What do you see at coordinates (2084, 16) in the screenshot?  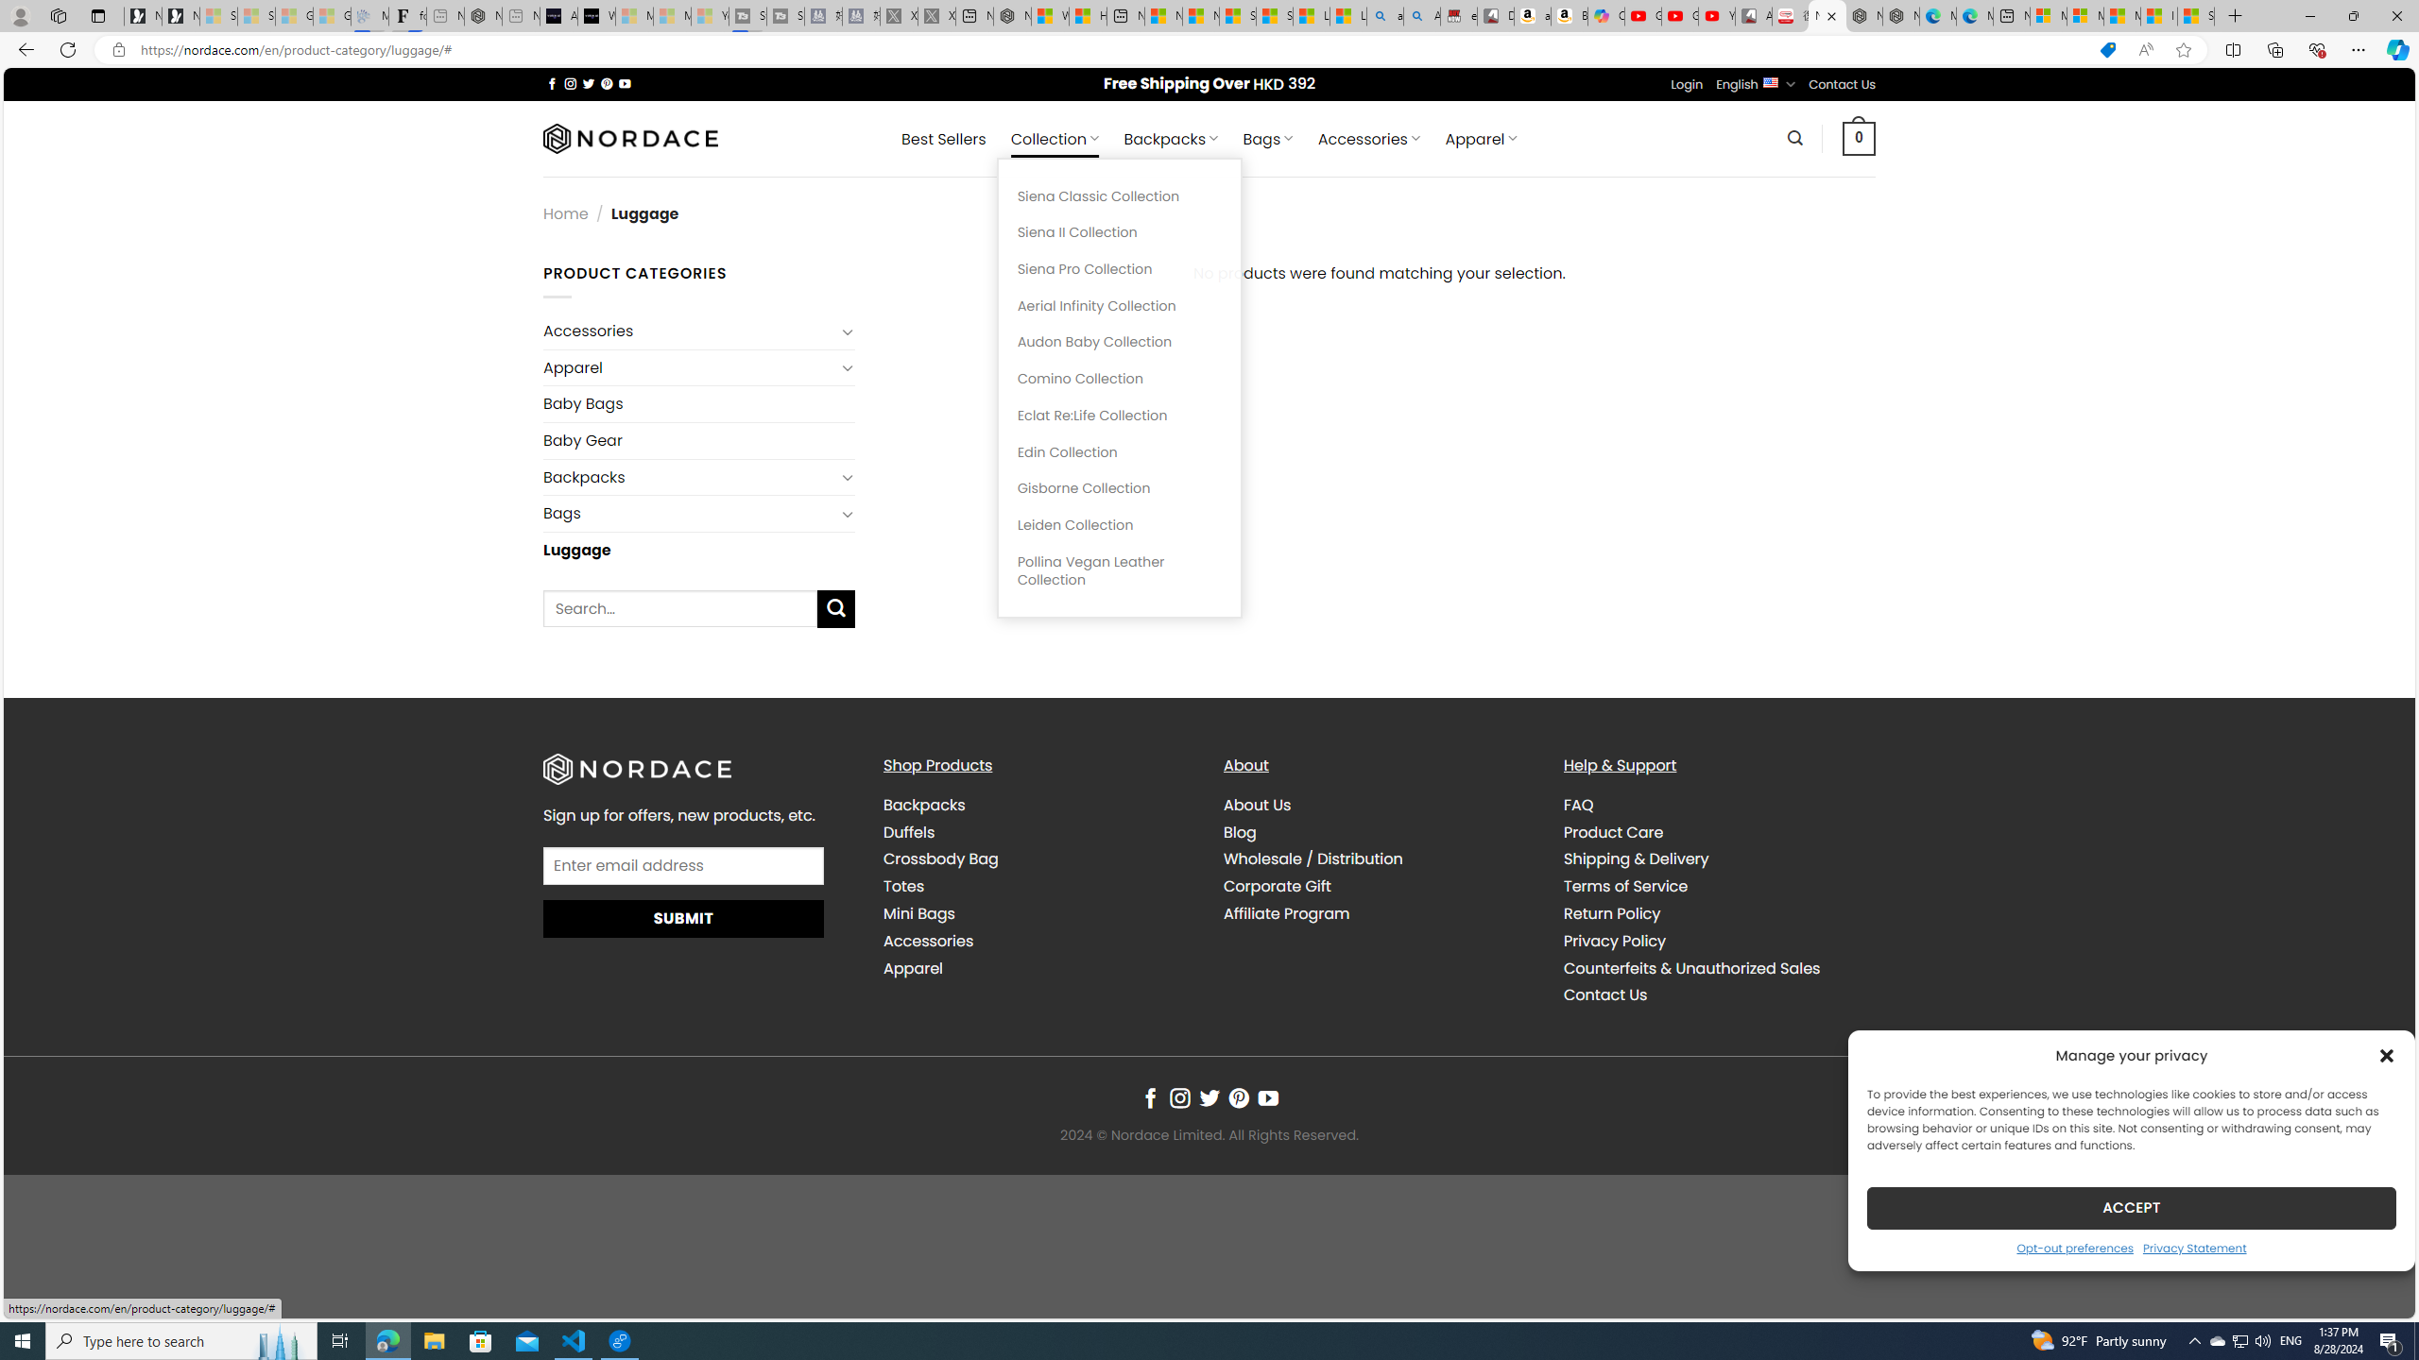 I see `Microsoft account | Privacy` at bounding box center [2084, 16].